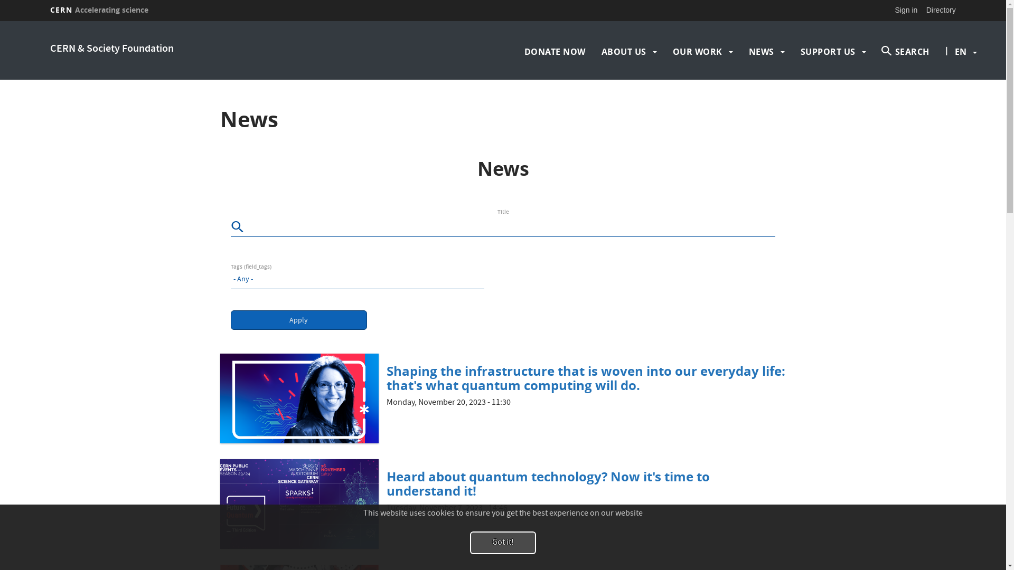  Describe the element at coordinates (0, 21) in the screenshot. I see `Skip to main content` at that location.